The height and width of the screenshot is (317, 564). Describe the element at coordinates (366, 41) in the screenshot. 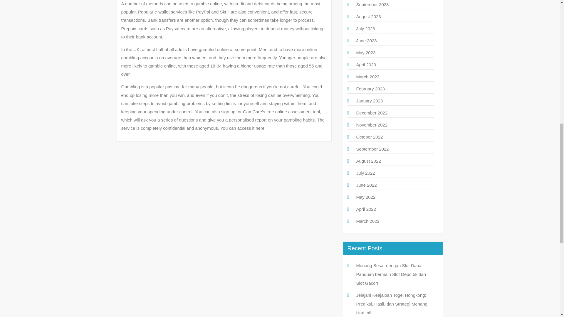

I see `June 2023` at that location.